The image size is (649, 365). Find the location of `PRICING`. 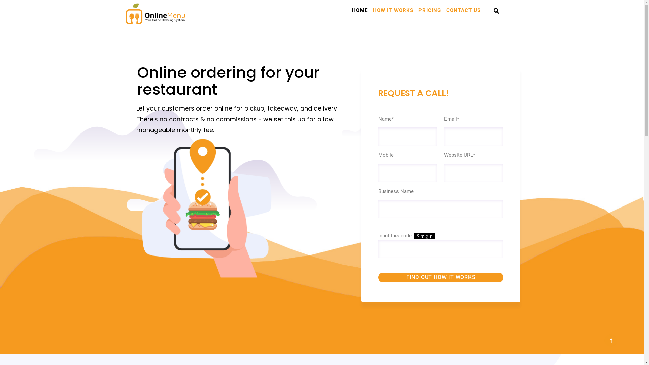

PRICING is located at coordinates (430, 12).